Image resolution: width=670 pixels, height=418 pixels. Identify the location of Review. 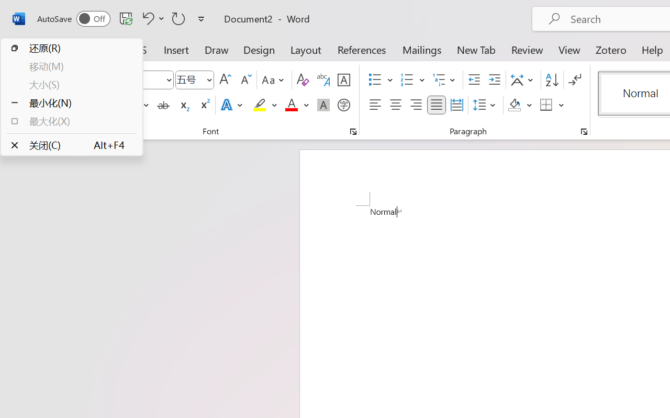
(527, 49).